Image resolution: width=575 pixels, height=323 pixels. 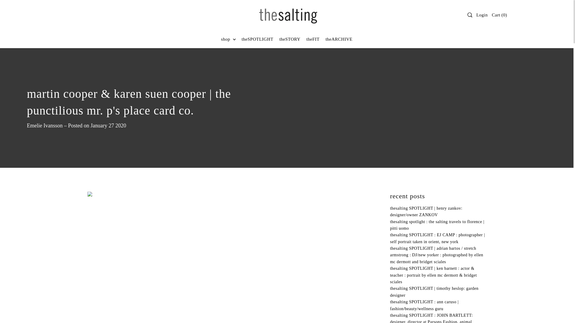 What do you see at coordinates (228, 39) in the screenshot?
I see `shop` at bounding box center [228, 39].